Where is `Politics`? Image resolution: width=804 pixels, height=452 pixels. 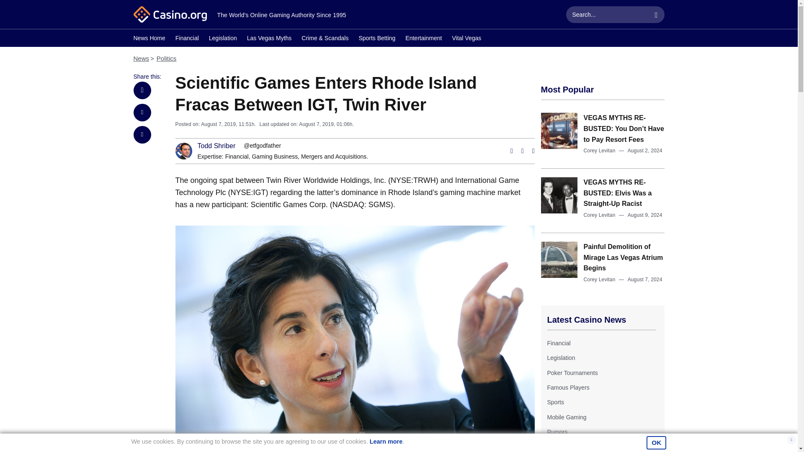 Politics is located at coordinates (167, 58).